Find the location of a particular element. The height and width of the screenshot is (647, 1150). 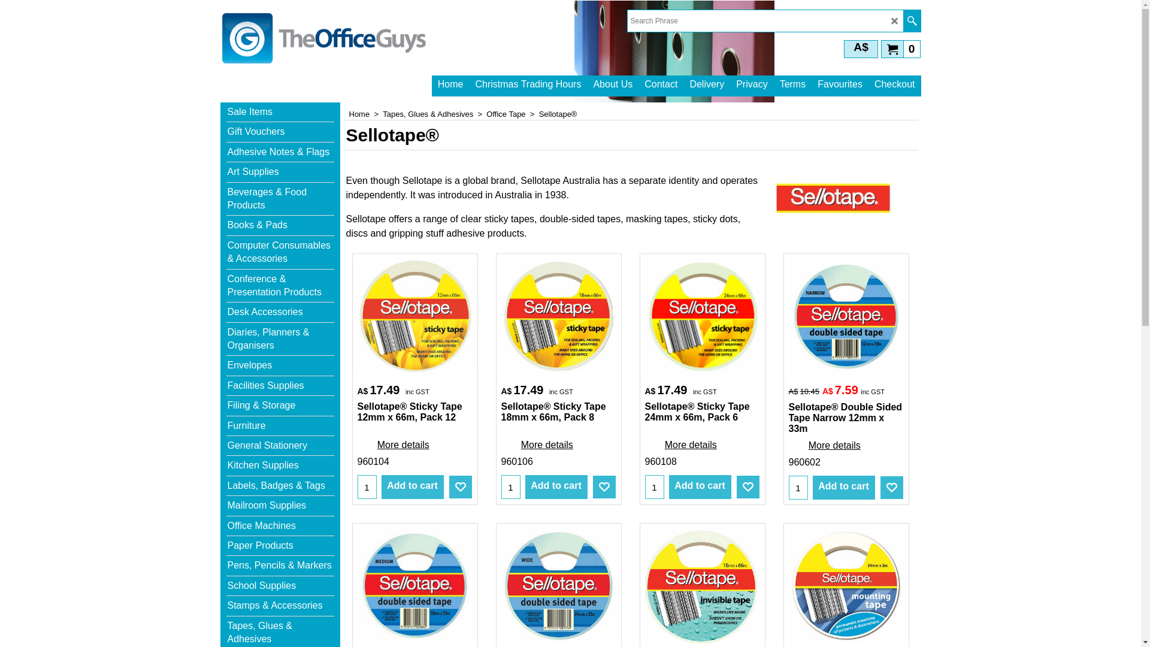

More details is located at coordinates (403, 445).